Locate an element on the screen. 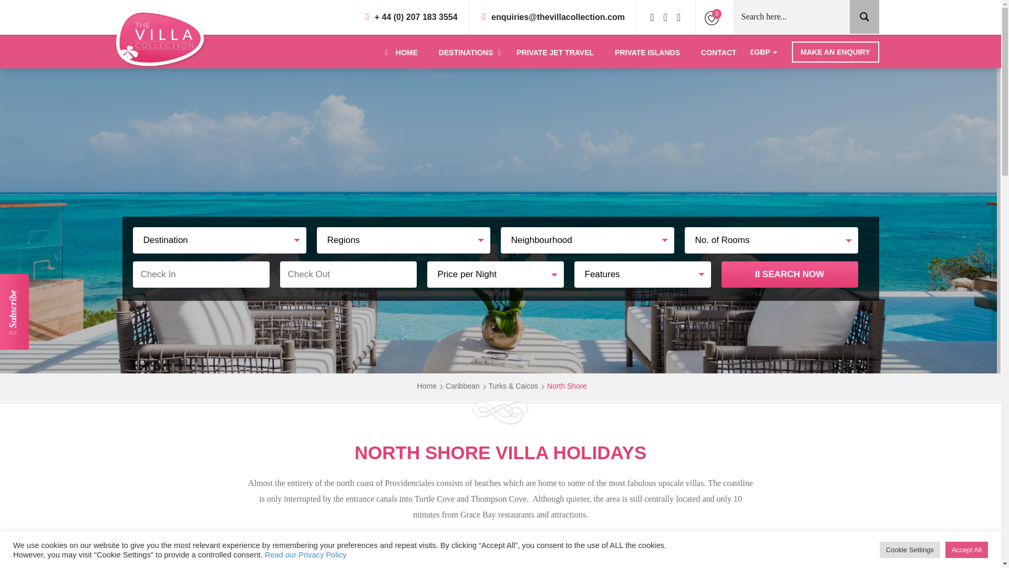 This screenshot has height=568, width=1009. Make an Enquiry is located at coordinates (836, 52).